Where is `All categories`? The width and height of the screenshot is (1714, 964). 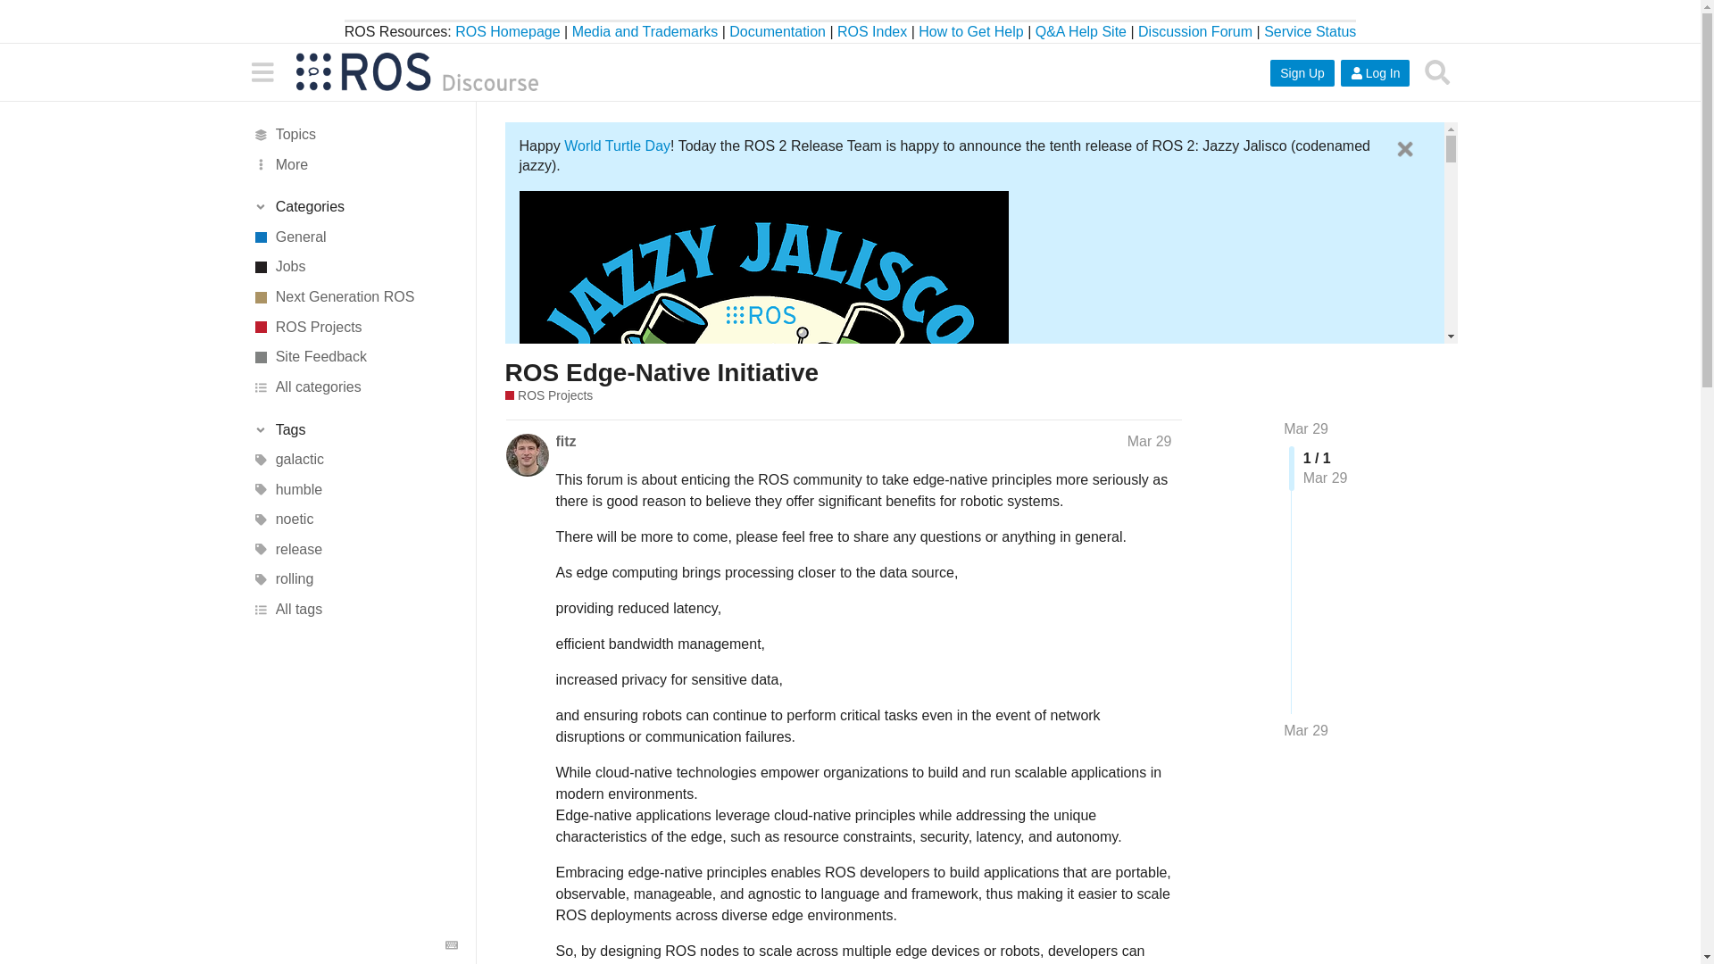 All categories is located at coordinates (354, 387).